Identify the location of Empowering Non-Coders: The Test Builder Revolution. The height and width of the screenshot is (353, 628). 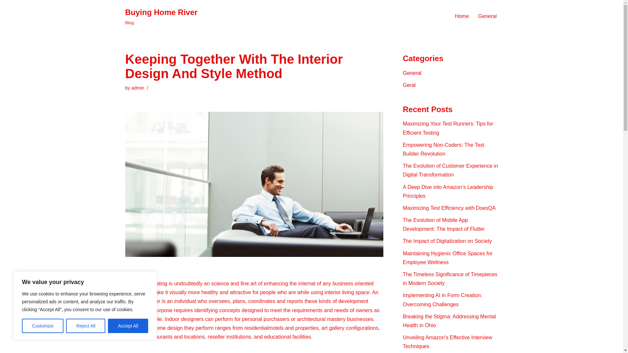
(444, 149).